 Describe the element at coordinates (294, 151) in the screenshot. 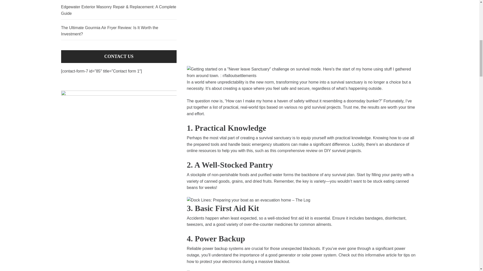

I see `this comprehensive review` at that location.